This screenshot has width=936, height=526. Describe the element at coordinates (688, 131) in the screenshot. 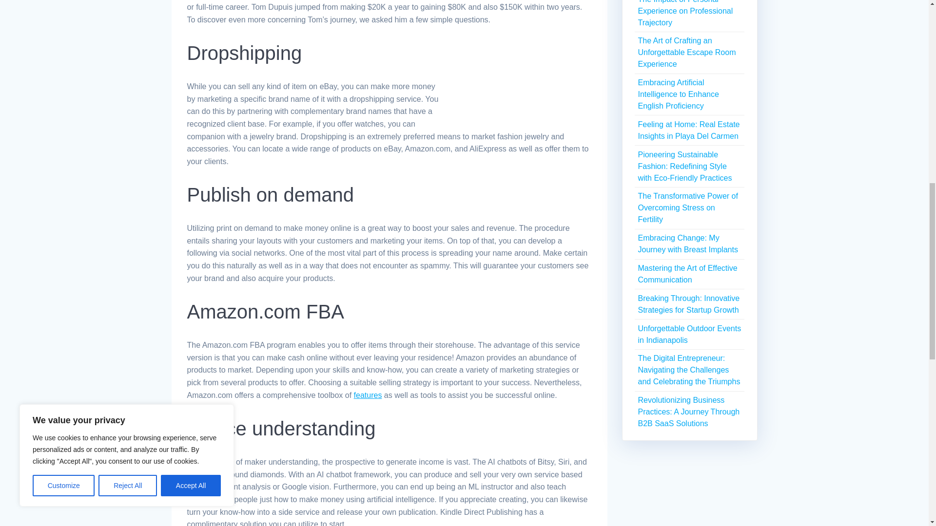

I see `Feeling at Home: Real Estate Insights in Playa Del Carmen` at that location.